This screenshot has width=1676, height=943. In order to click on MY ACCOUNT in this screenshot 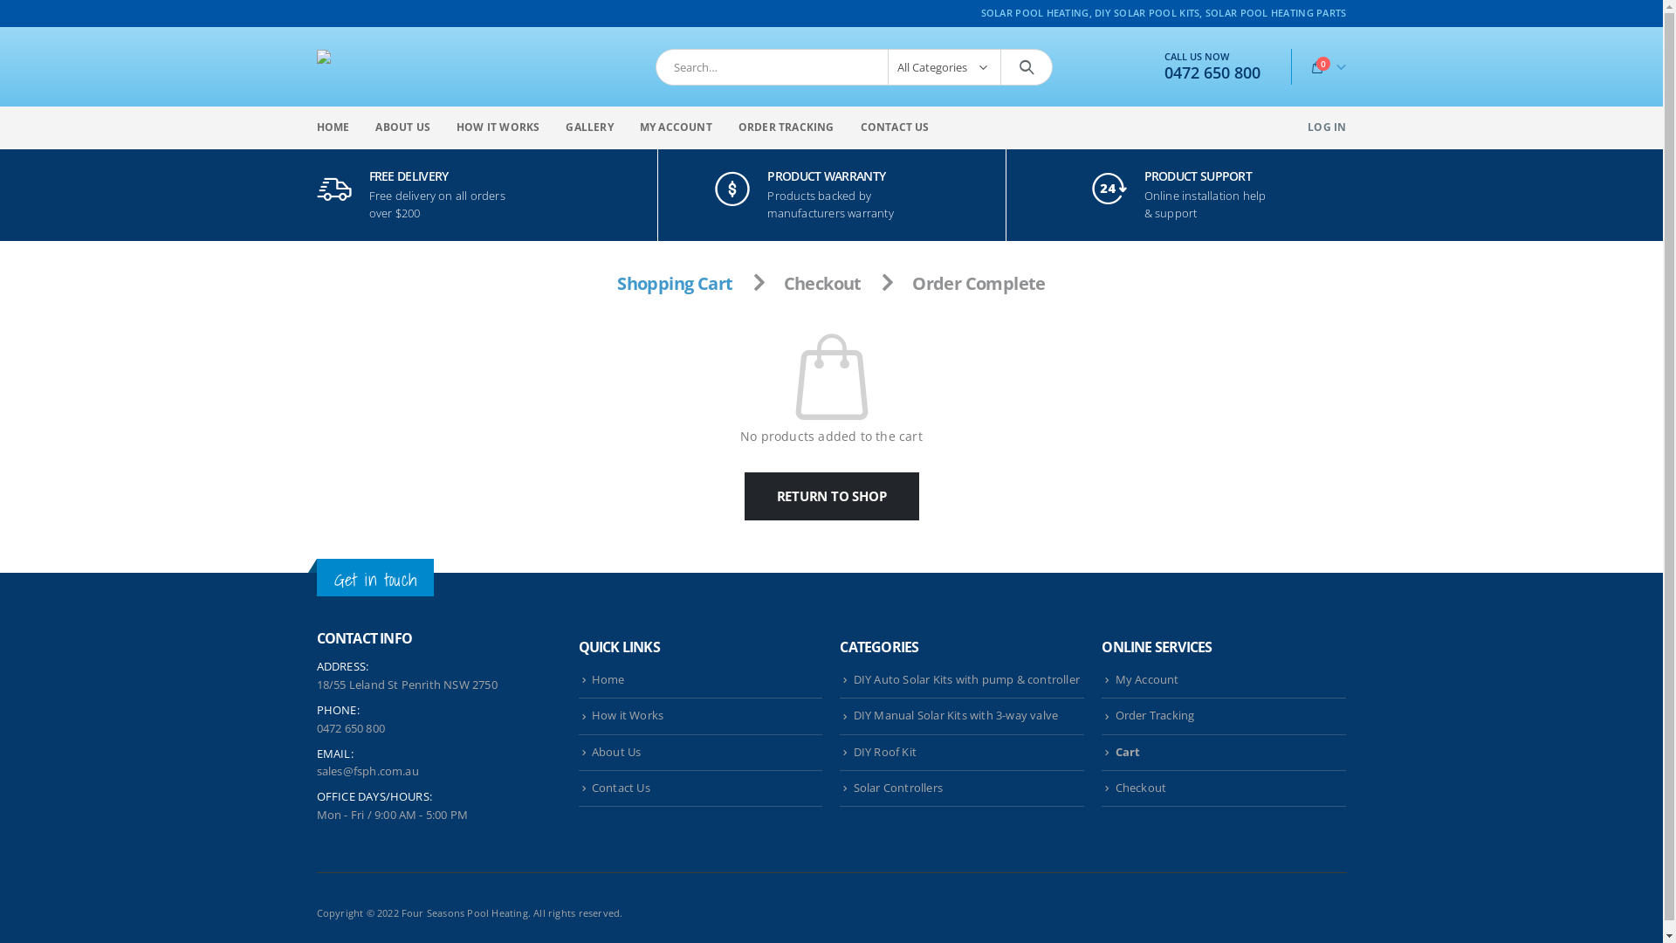, I will do `click(676, 127)`.